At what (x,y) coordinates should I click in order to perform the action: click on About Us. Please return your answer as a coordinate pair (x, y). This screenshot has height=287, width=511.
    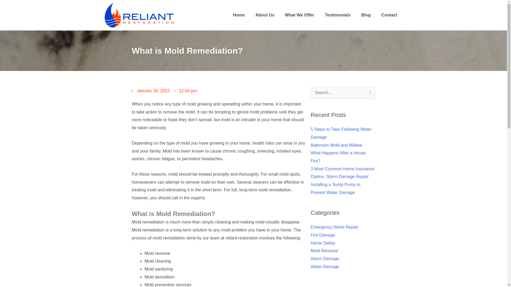
    Looking at the image, I should click on (265, 15).